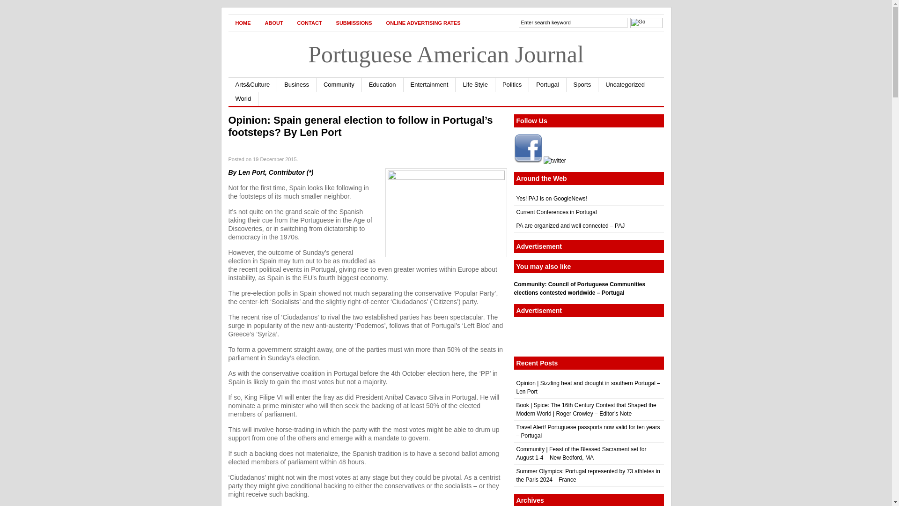  What do you see at coordinates (646, 22) in the screenshot?
I see `Go` at bounding box center [646, 22].